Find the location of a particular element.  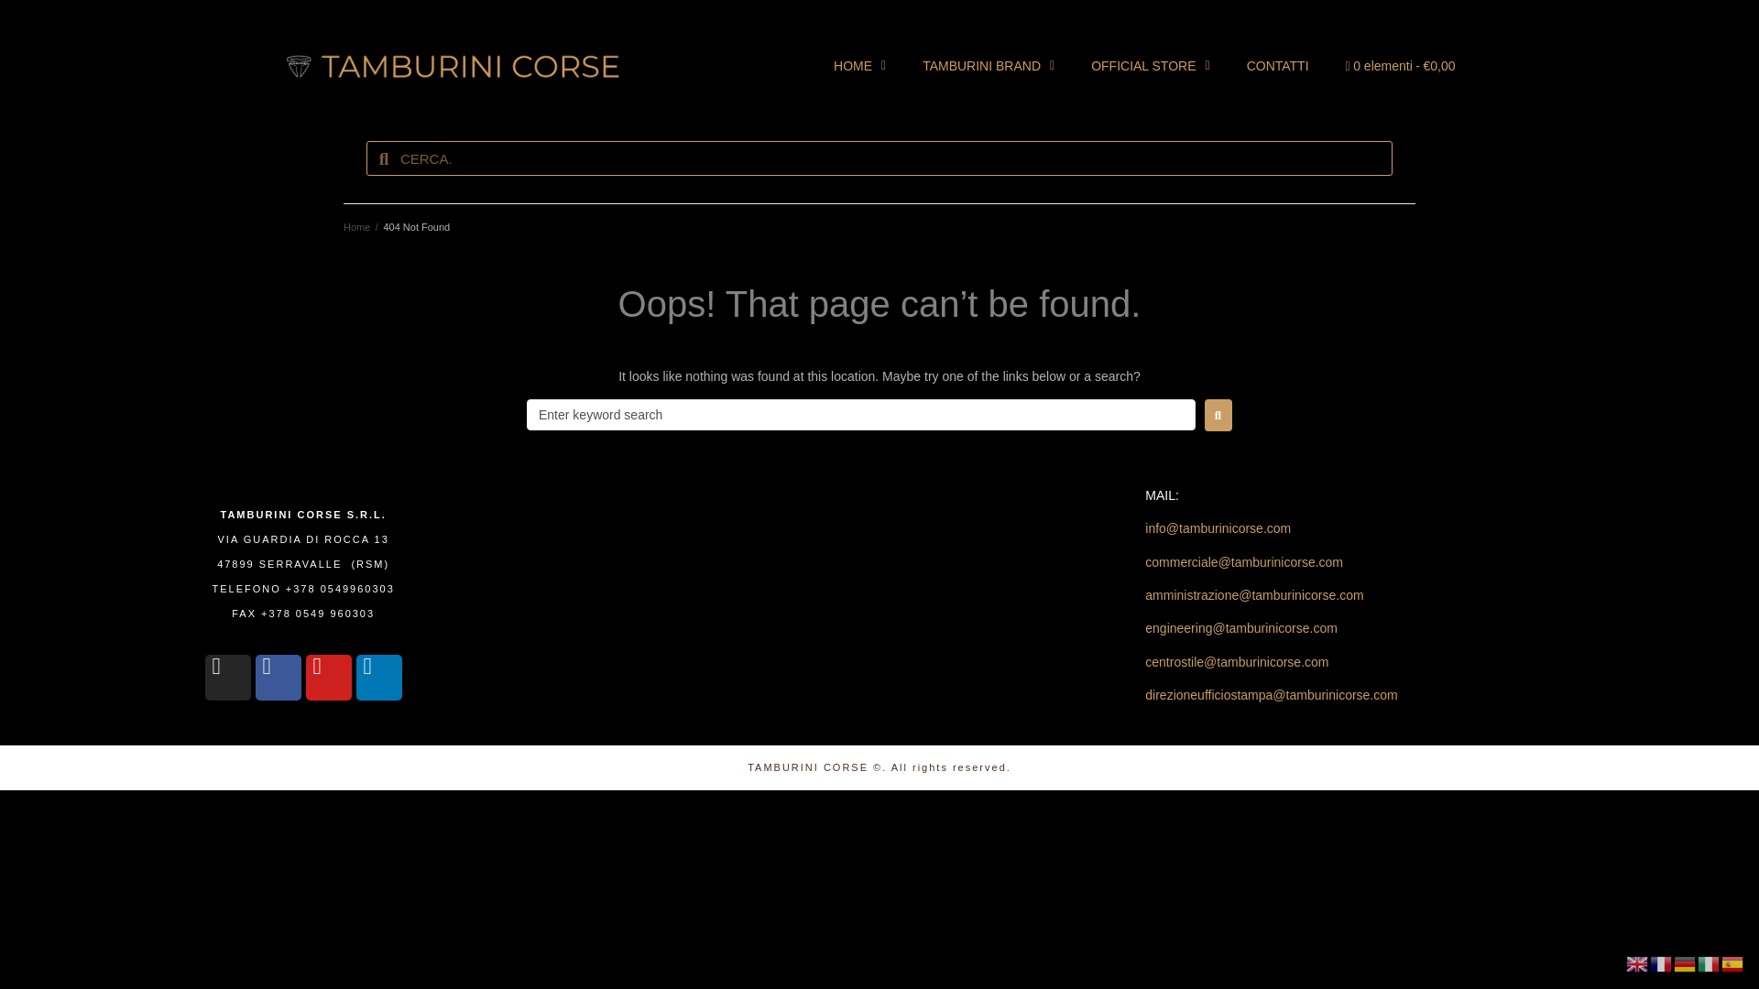

OFFICIAL STORE is located at coordinates (1151, 66).